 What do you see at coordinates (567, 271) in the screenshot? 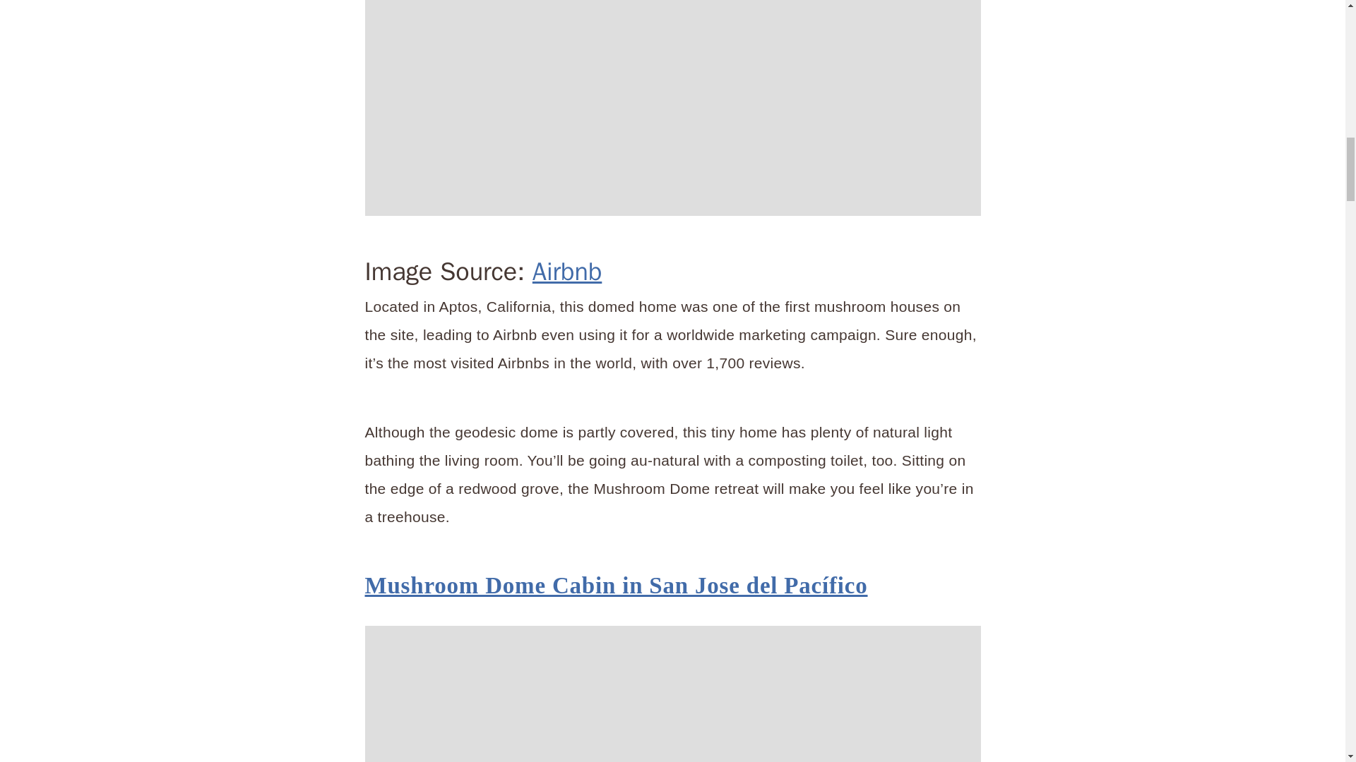
I see `Airbnb` at bounding box center [567, 271].